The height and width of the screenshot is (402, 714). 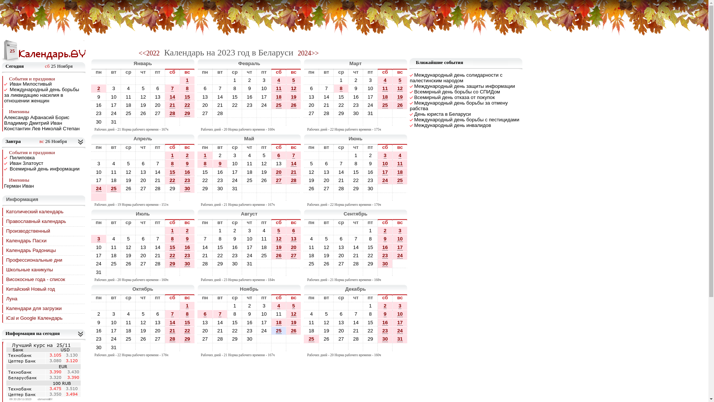 I want to click on 19, so click(x=294, y=323).